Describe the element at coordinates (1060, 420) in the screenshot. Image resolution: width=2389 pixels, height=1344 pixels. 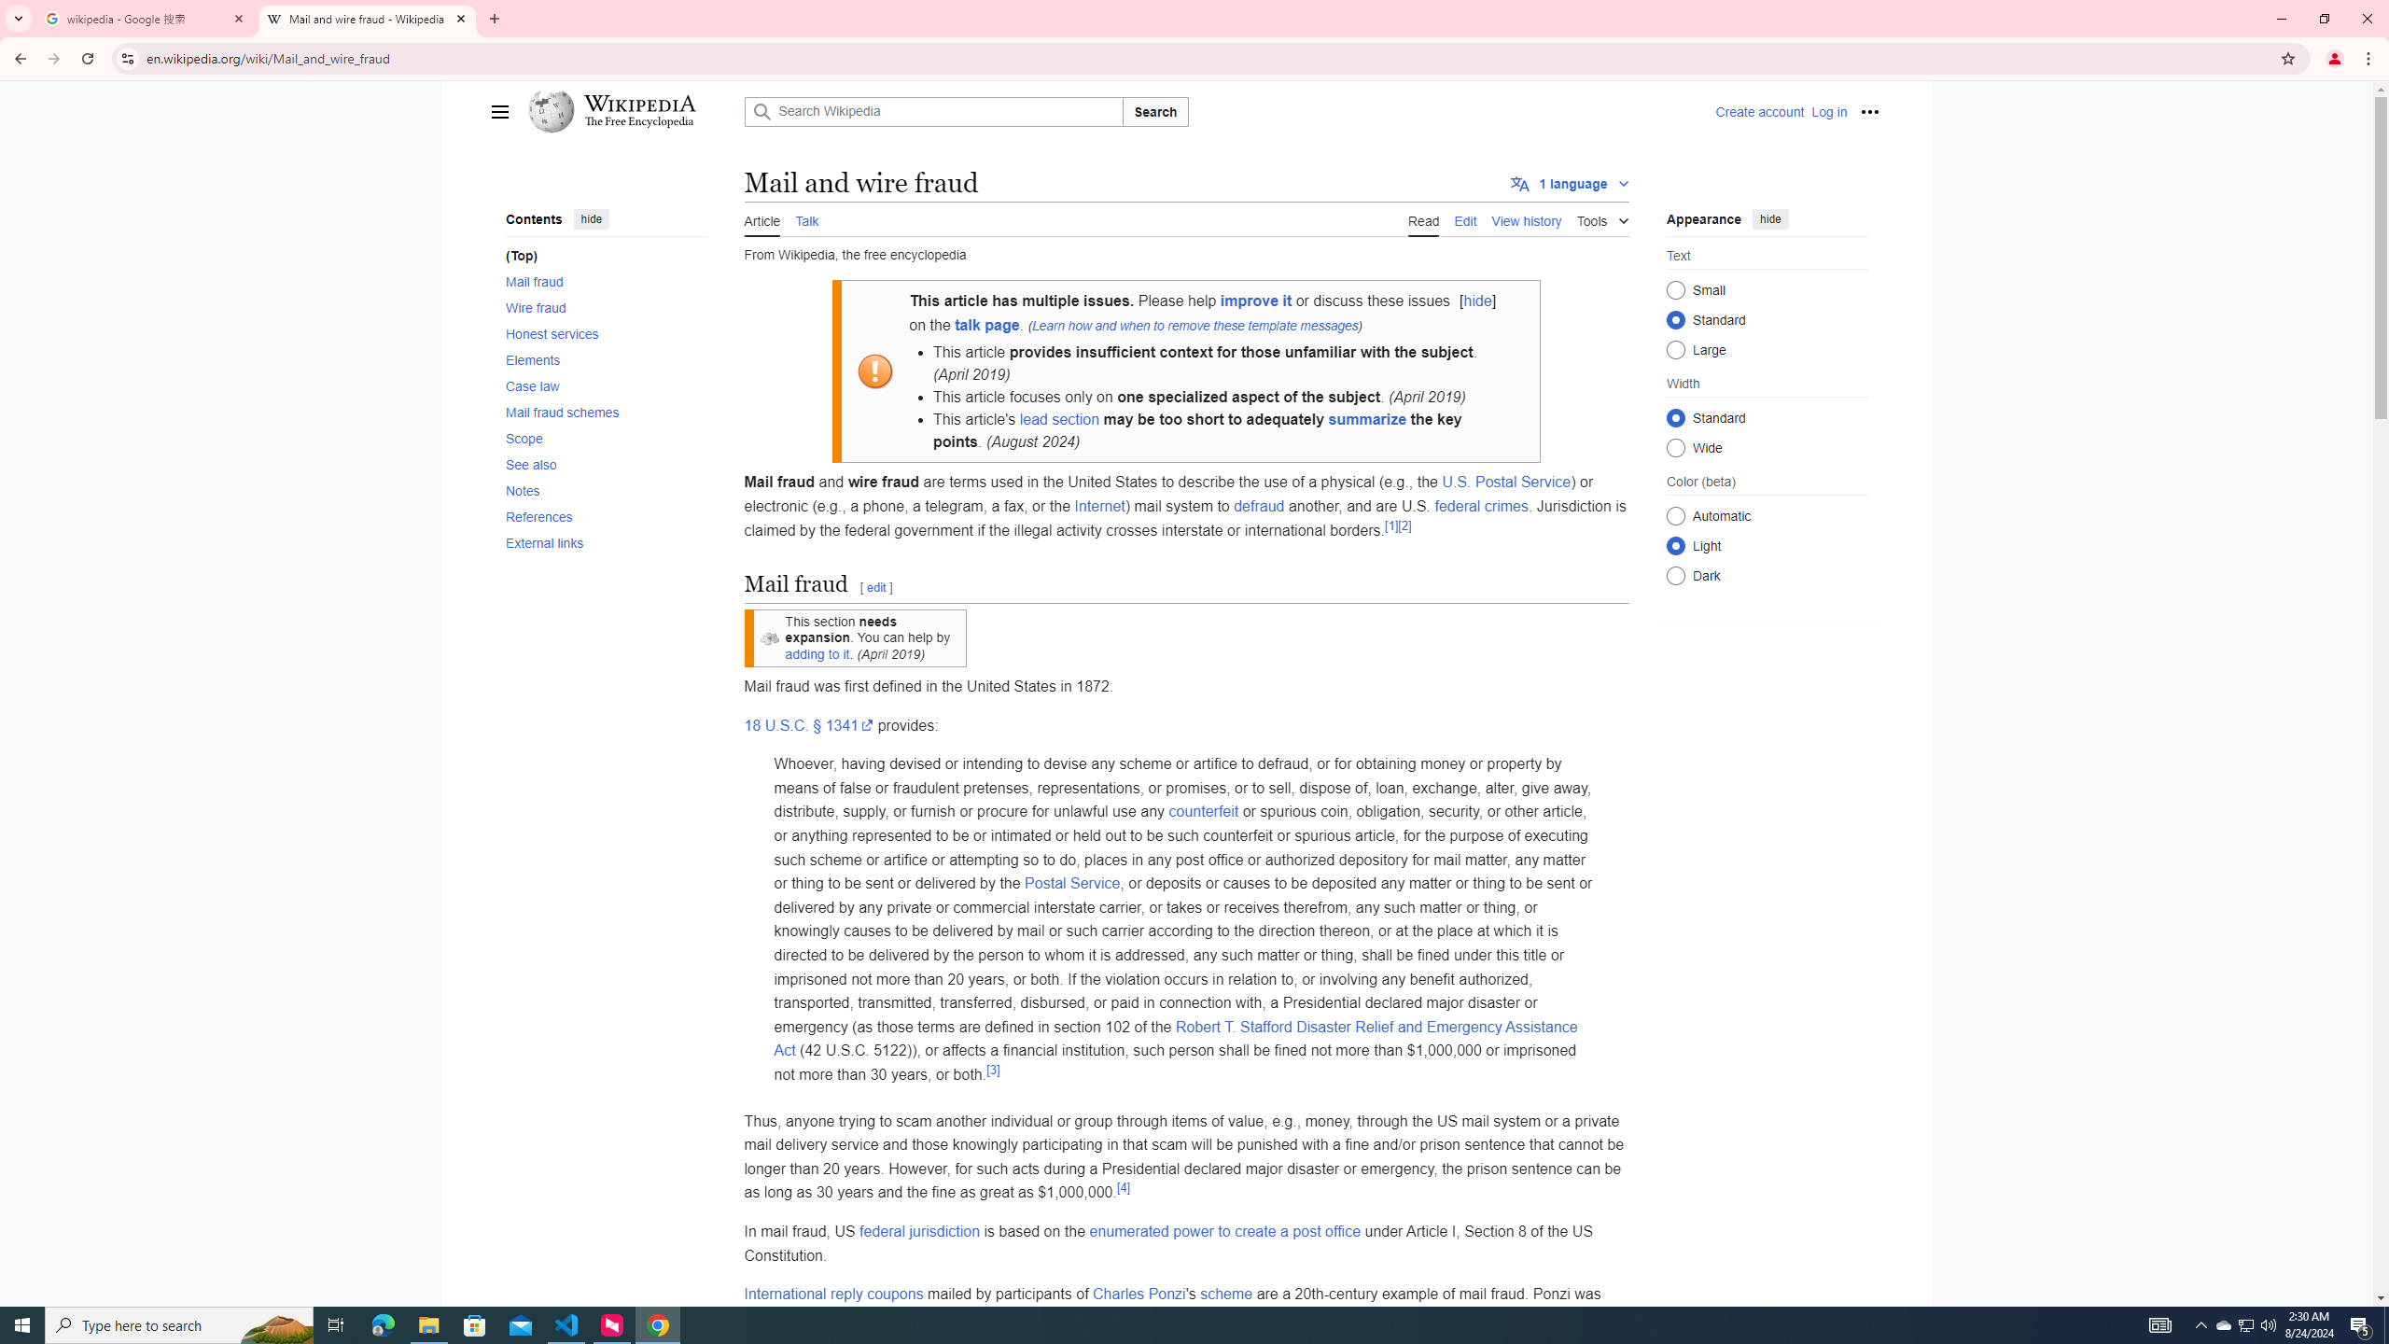
I see `lead section` at that location.